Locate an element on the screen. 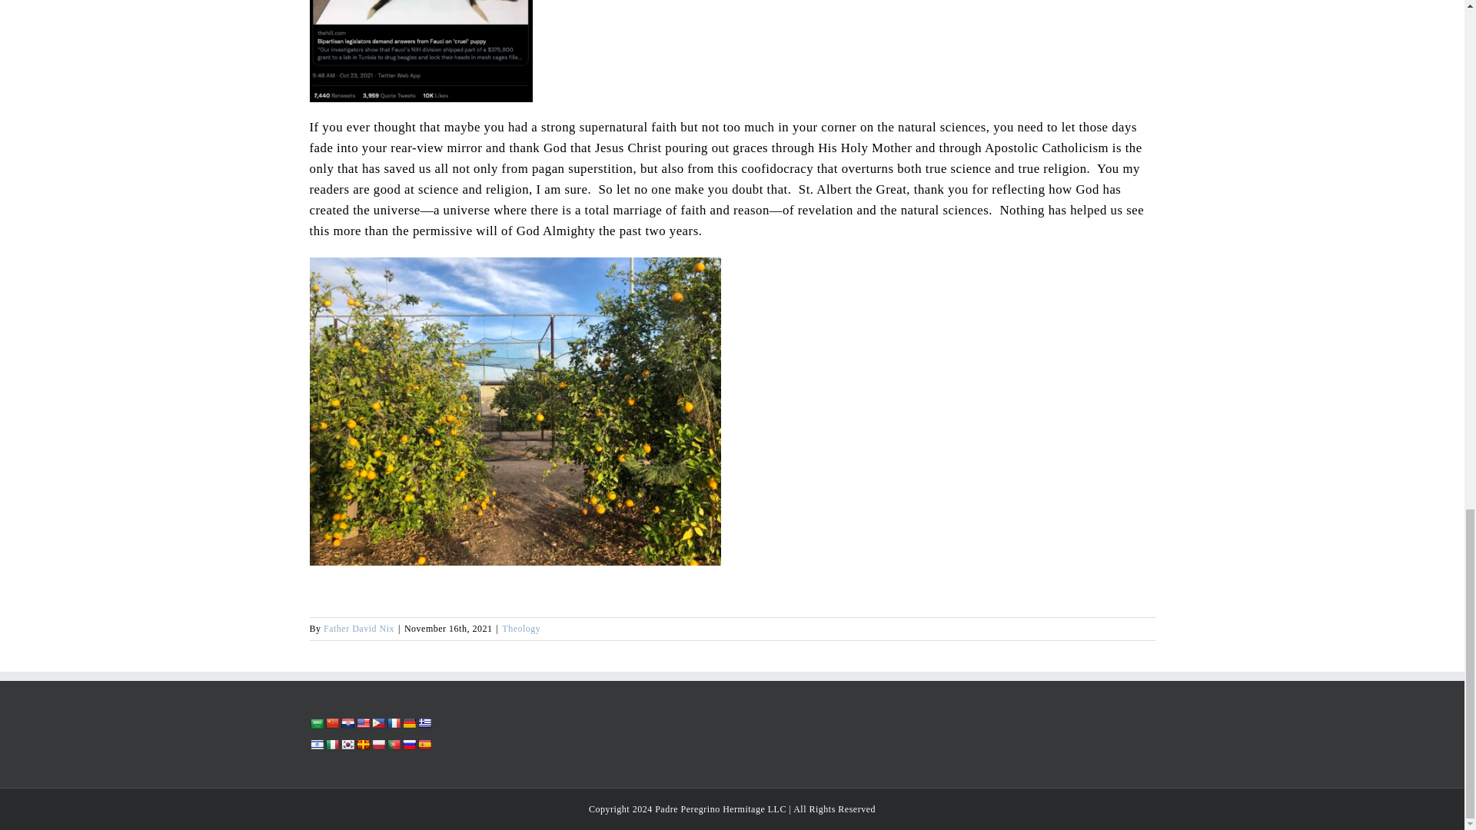  Italian is located at coordinates (331, 745).